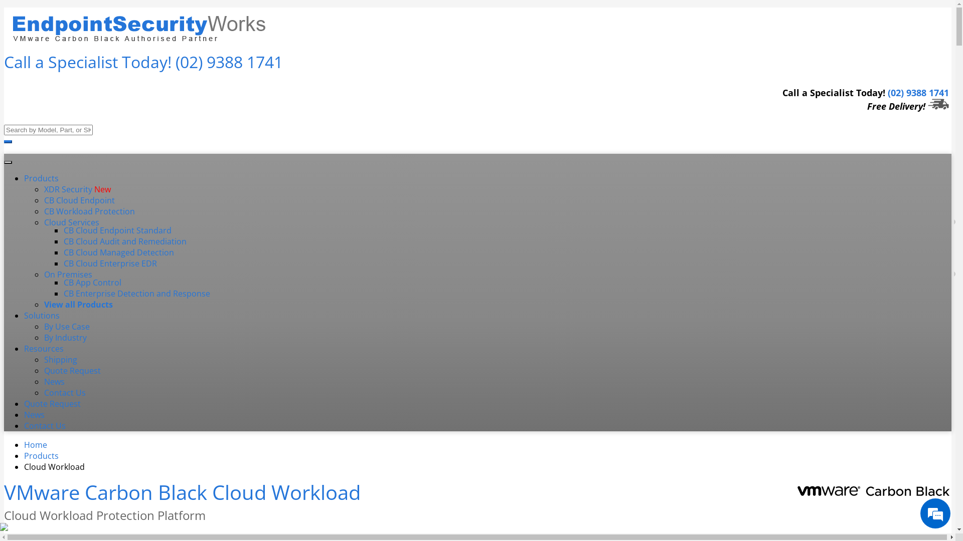 This screenshot has width=963, height=541. I want to click on View all Products, so click(78, 305).